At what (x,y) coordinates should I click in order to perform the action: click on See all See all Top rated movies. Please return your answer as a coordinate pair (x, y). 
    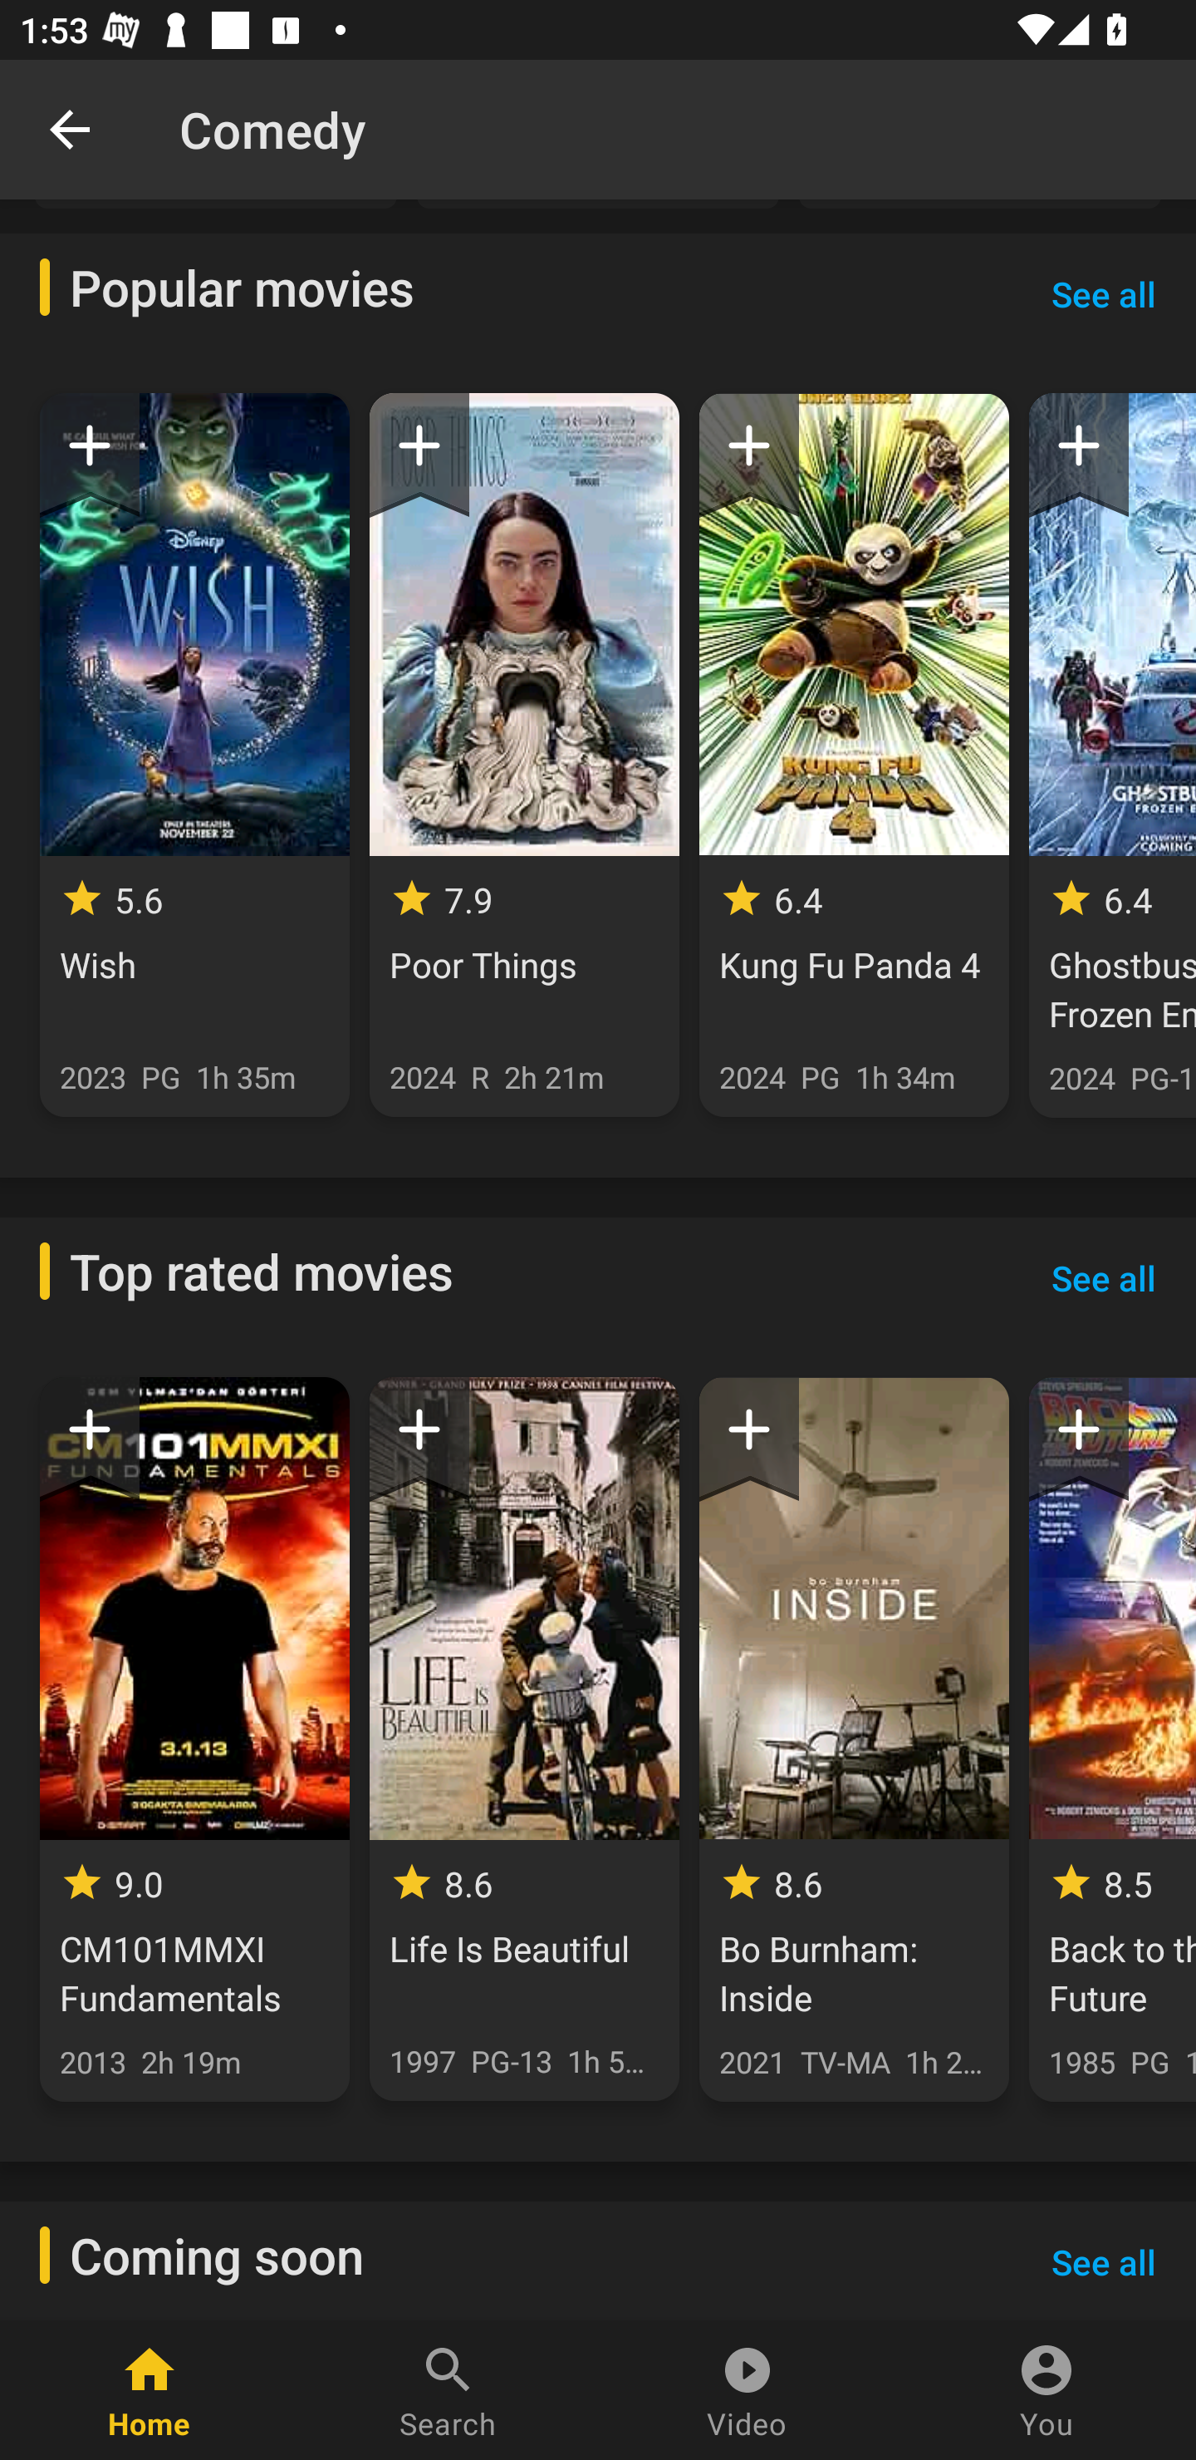
    Looking at the image, I should click on (1103, 1278).